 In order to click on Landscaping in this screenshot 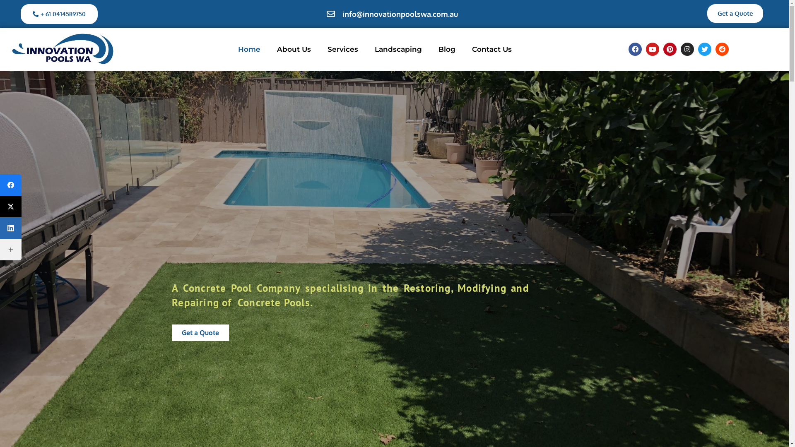, I will do `click(398, 49)`.